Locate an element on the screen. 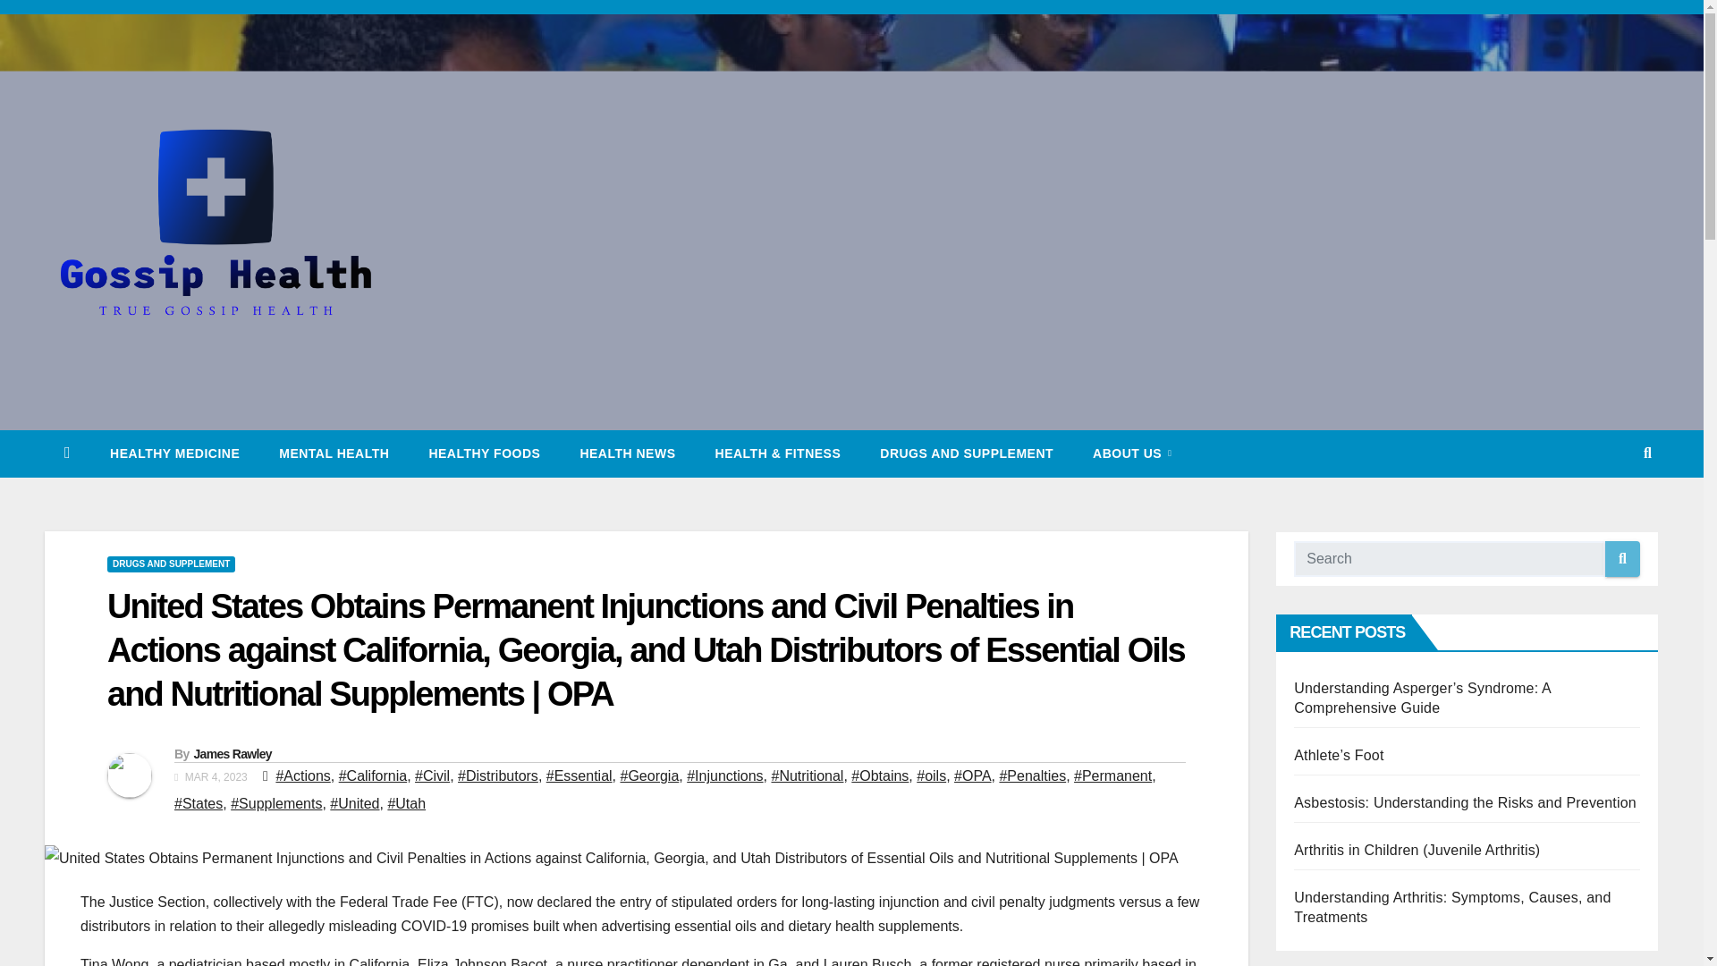 The width and height of the screenshot is (1717, 966). Healthy Medicine is located at coordinates (174, 453).